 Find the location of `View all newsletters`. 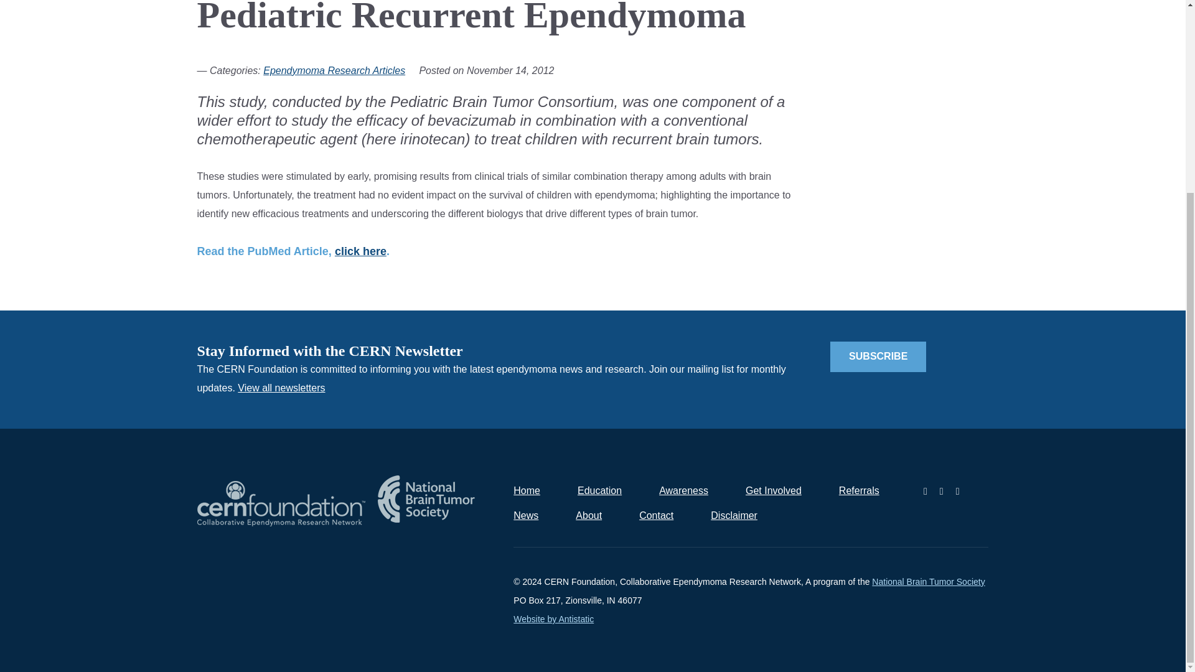

View all newsletters is located at coordinates (281, 387).